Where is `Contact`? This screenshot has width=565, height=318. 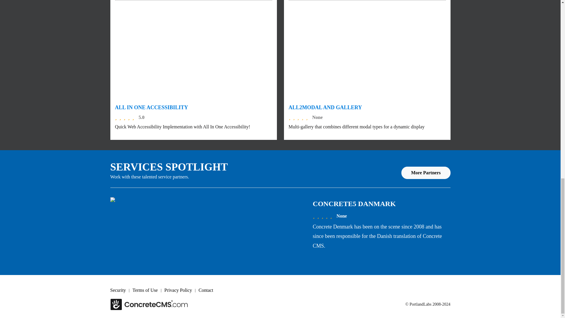 Contact is located at coordinates (209, 290).